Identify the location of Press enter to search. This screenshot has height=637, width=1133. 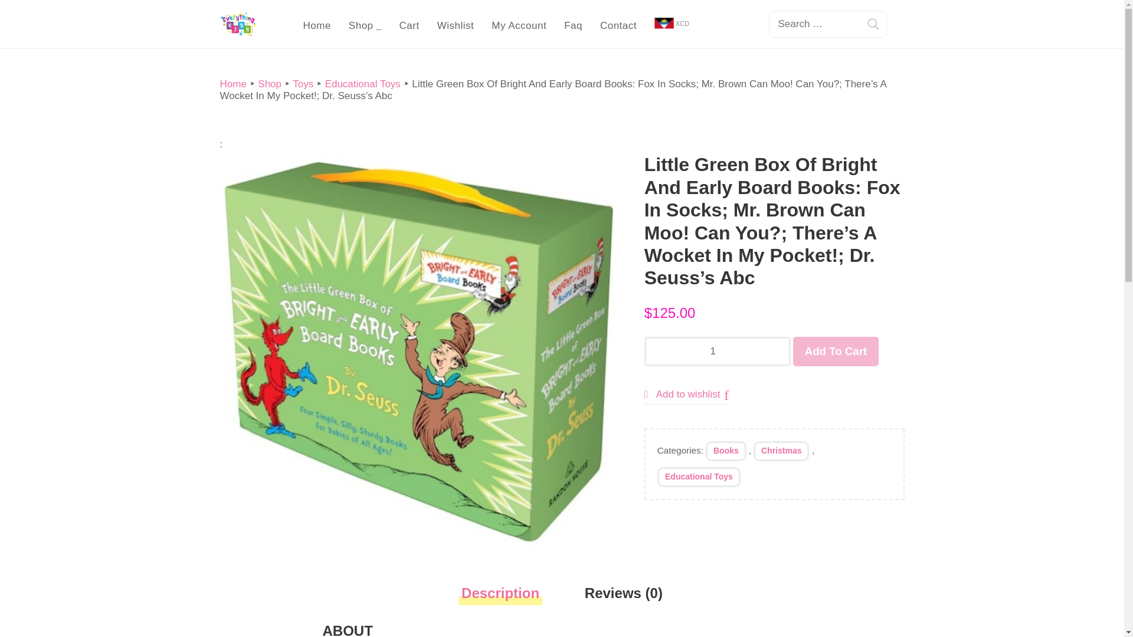
(827, 24).